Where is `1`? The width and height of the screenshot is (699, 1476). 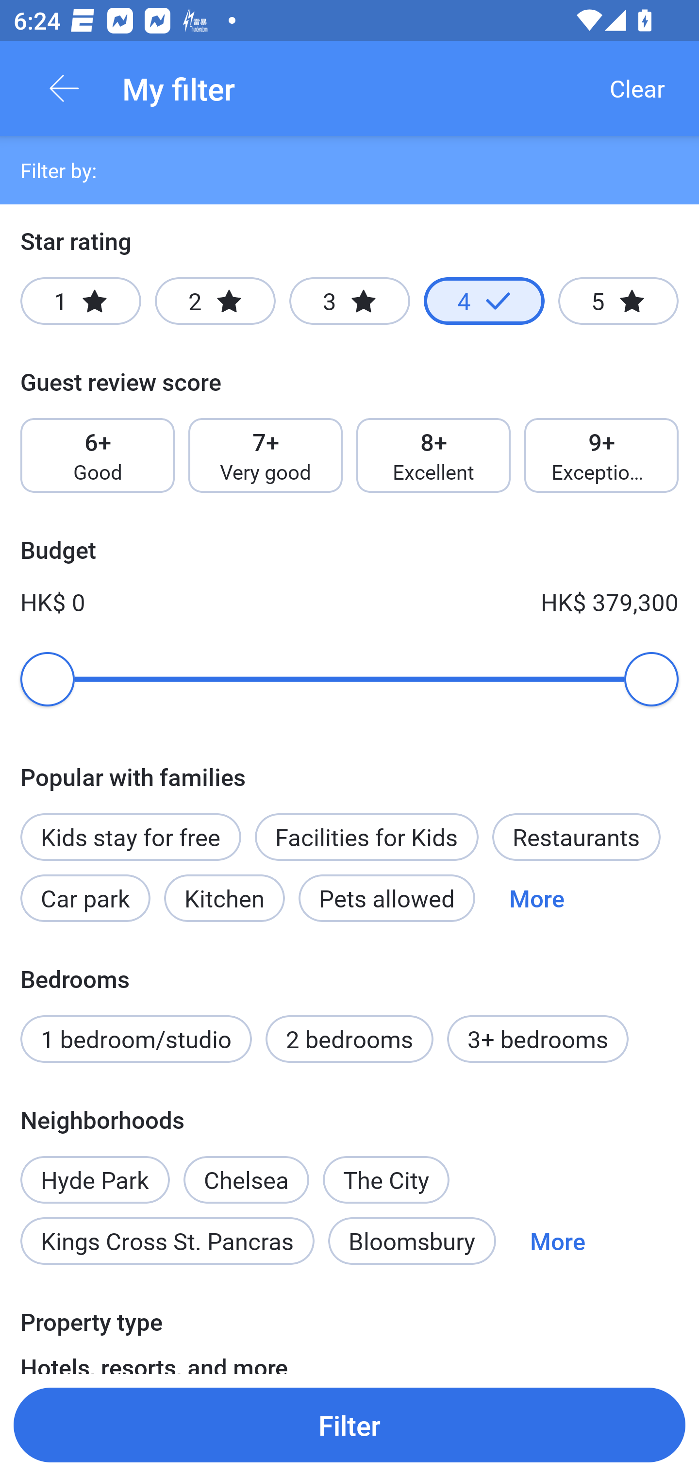 1 is located at coordinates (81, 301).